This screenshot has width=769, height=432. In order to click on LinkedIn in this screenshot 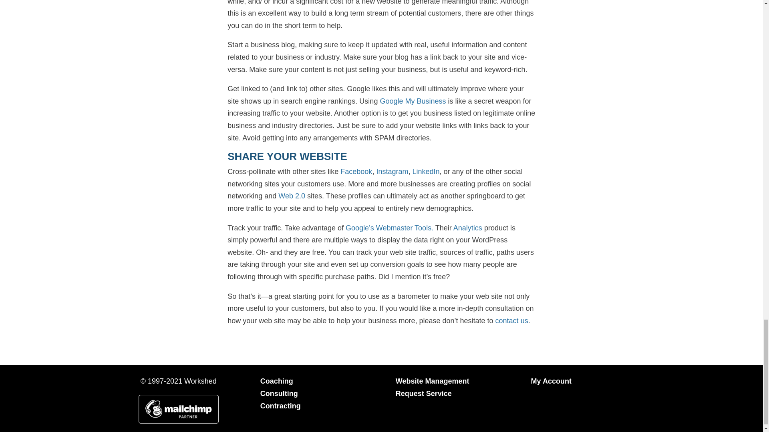, I will do `click(425, 171)`.